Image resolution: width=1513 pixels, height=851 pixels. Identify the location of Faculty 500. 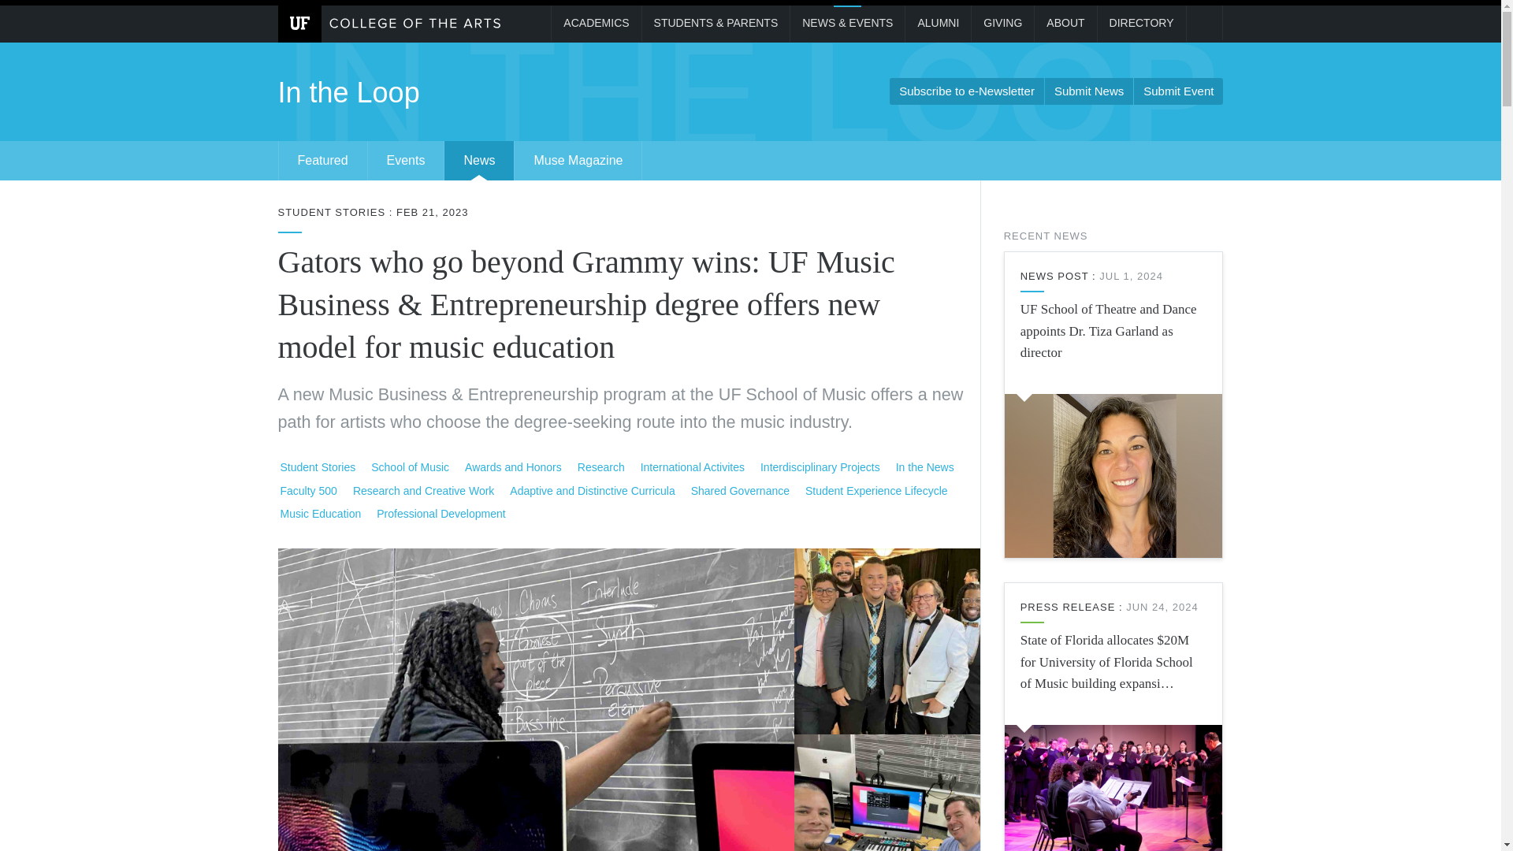
(309, 491).